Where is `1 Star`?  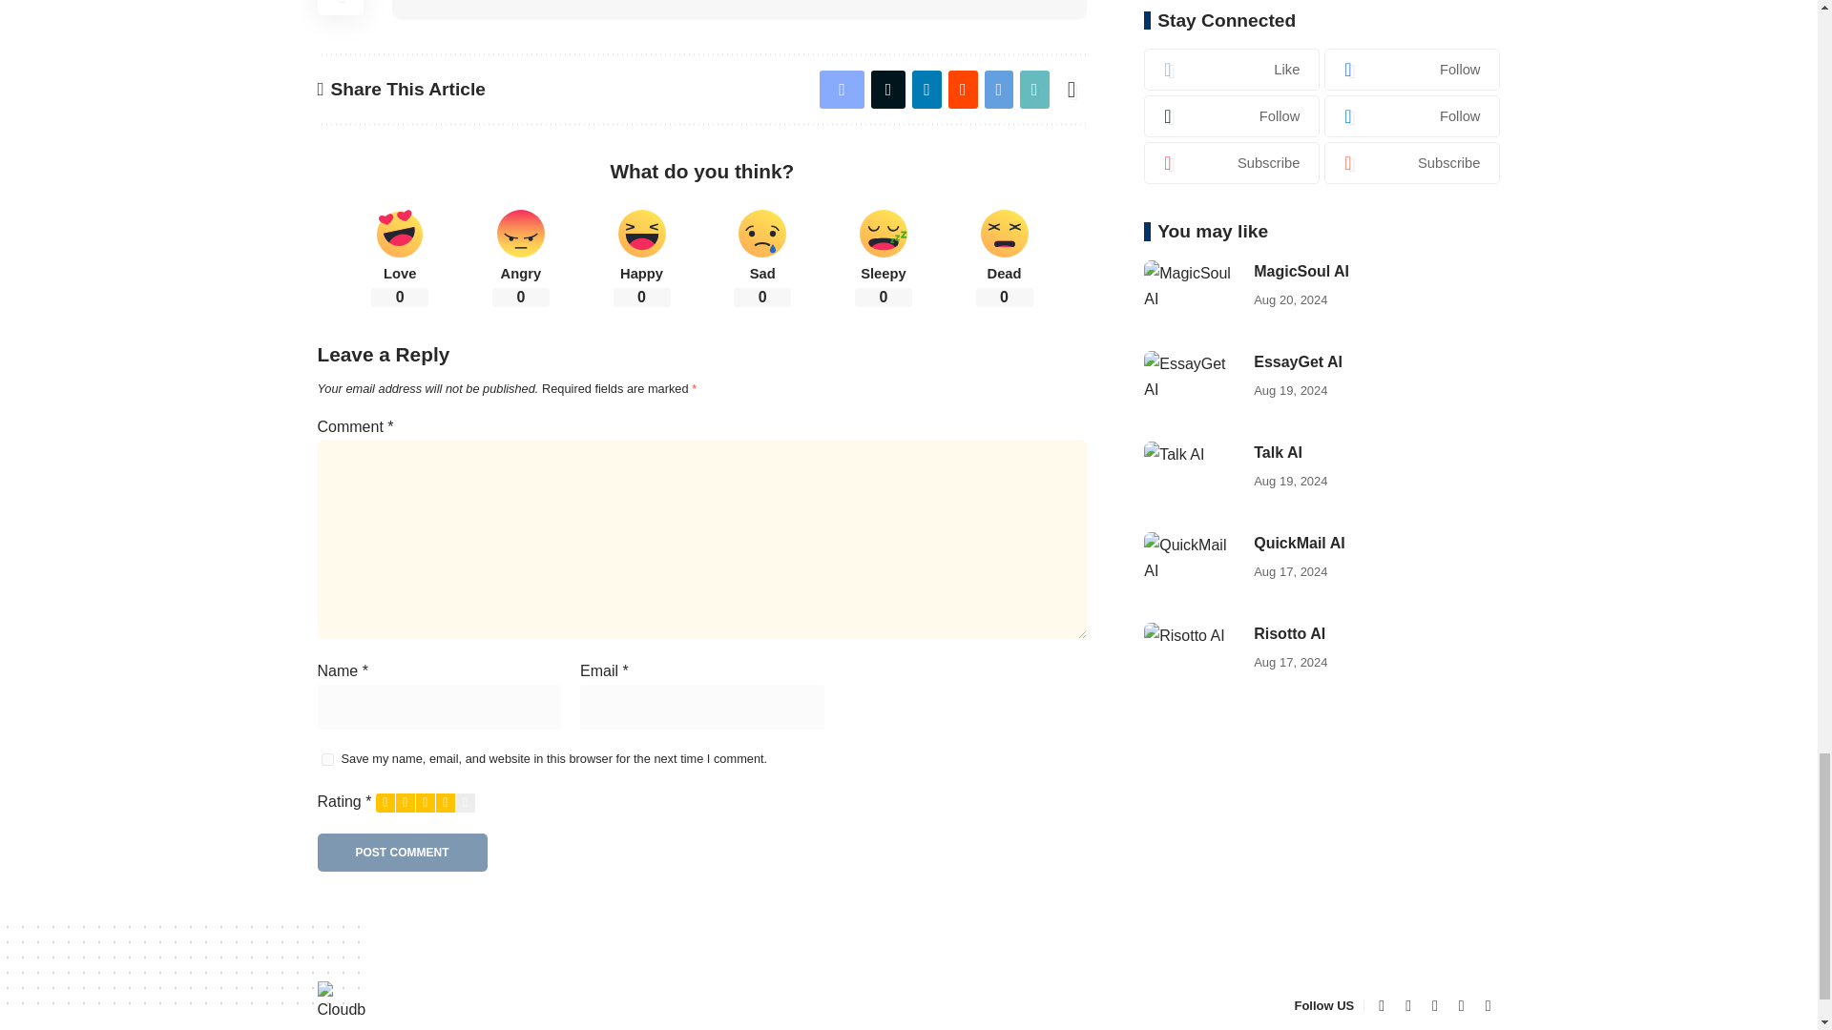
1 Star is located at coordinates (385, 803).